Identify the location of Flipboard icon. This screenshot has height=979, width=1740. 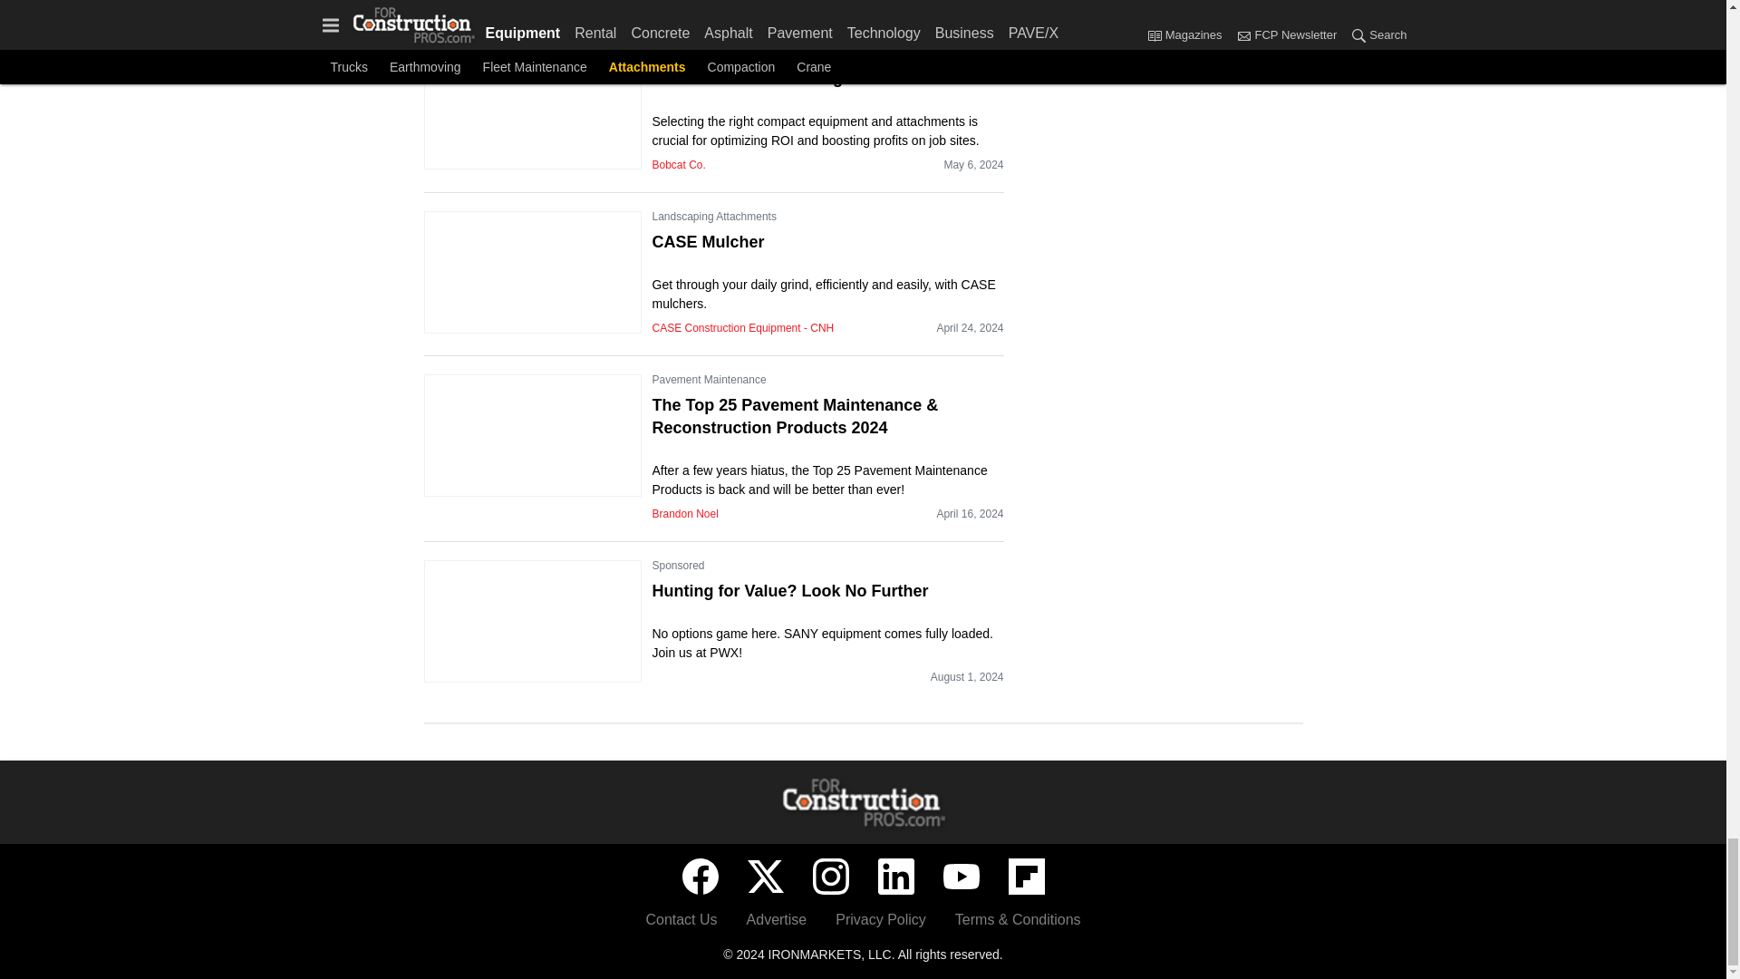
(1026, 877).